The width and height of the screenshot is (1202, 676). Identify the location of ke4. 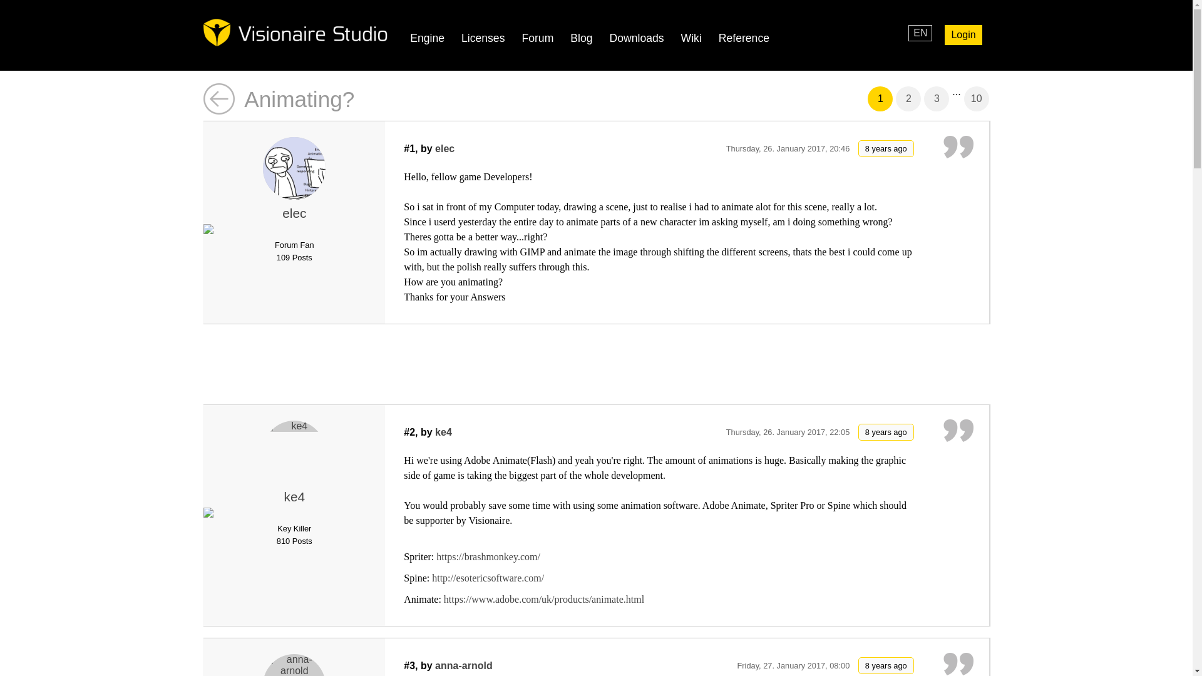
(443, 432).